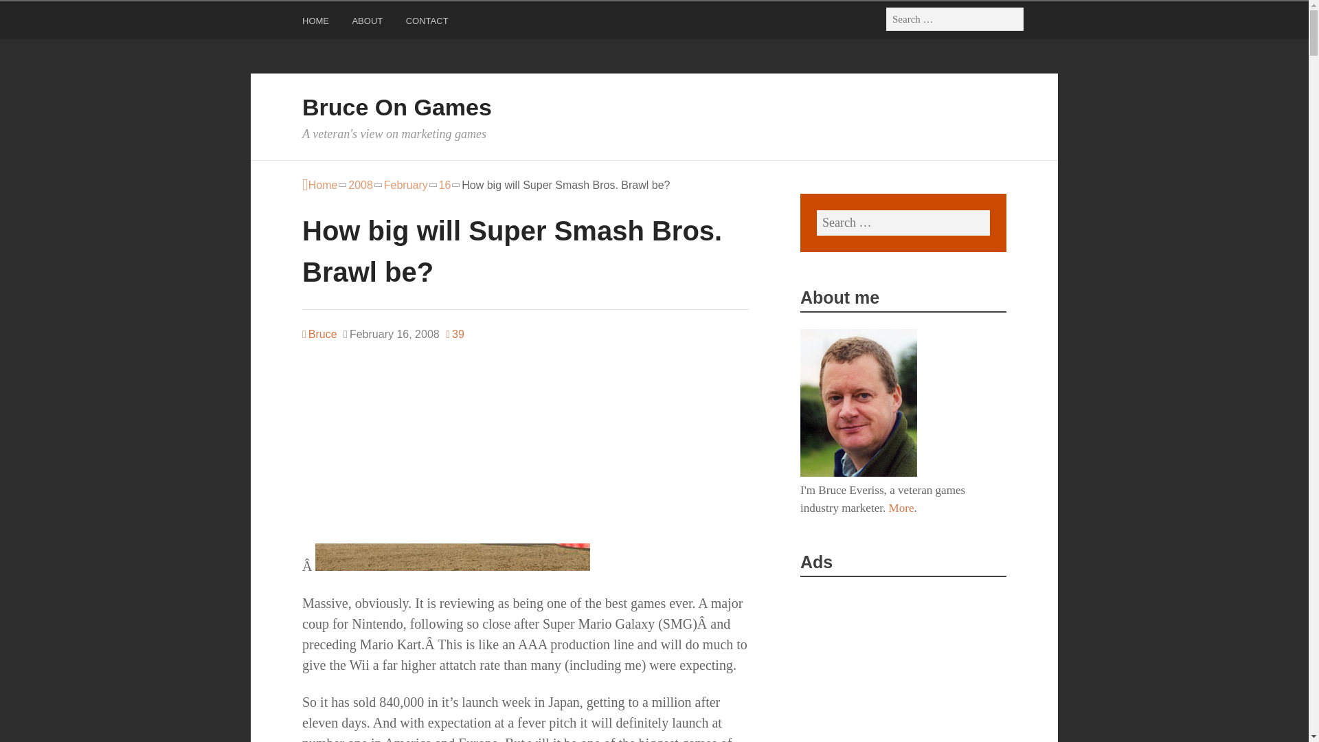 Image resolution: width=1319 pixels, height=742 pixels. Describe the element at coordinates (397, 107) in the screenshot. I see `Bruce On Games` at that location.